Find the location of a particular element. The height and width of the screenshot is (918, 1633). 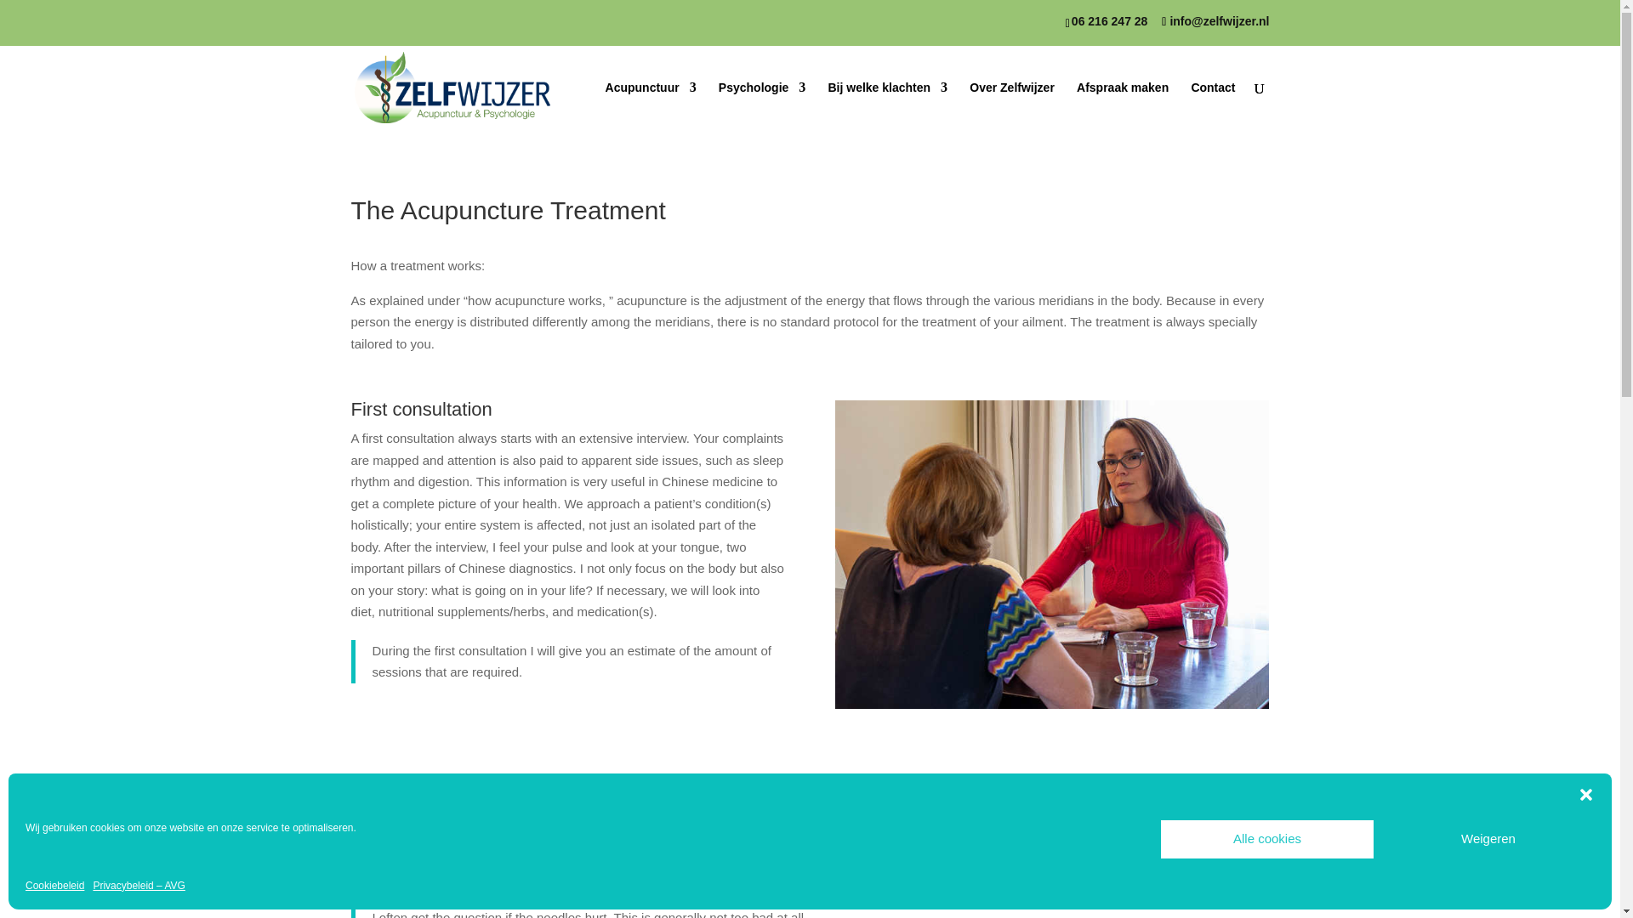

Contact is located at coordinates (1212, 105).